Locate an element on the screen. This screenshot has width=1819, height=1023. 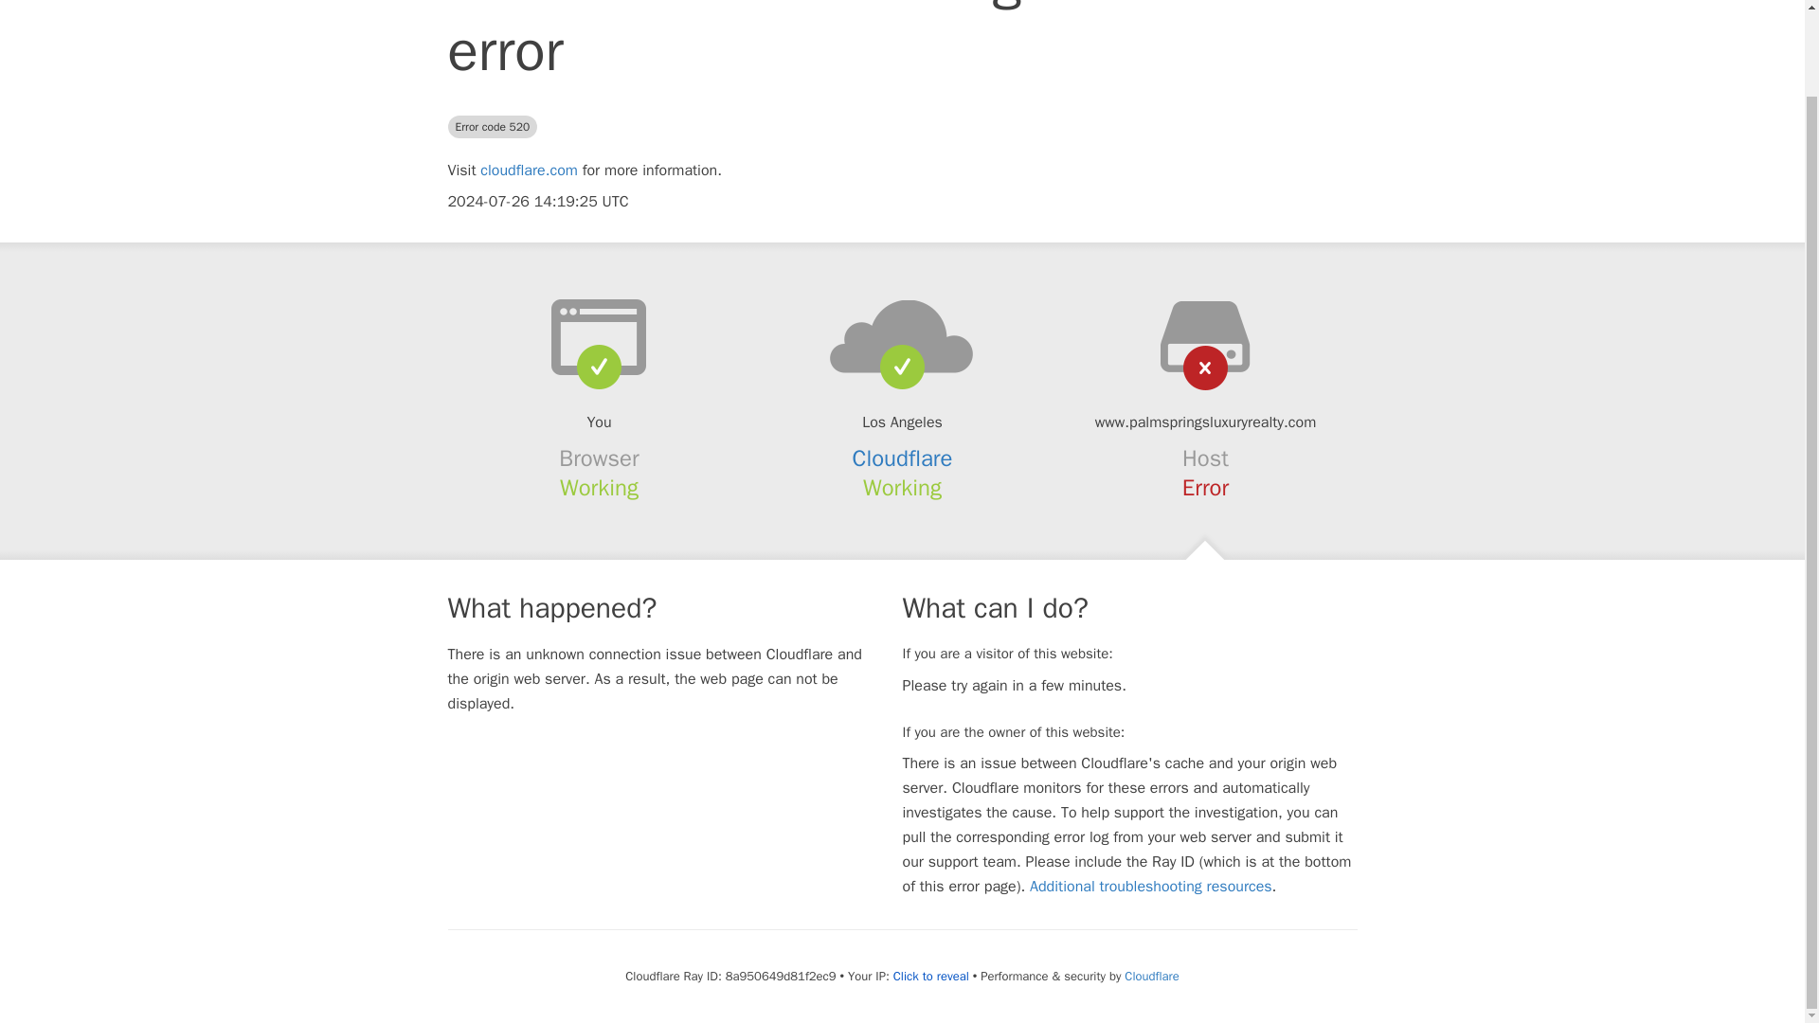
Additional troubleshooting resources is located at coordinates (1150, 887).